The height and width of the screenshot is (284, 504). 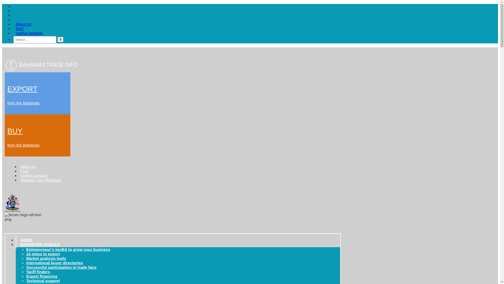 I want to click on Useful contacts, so click(x=34, y=176).